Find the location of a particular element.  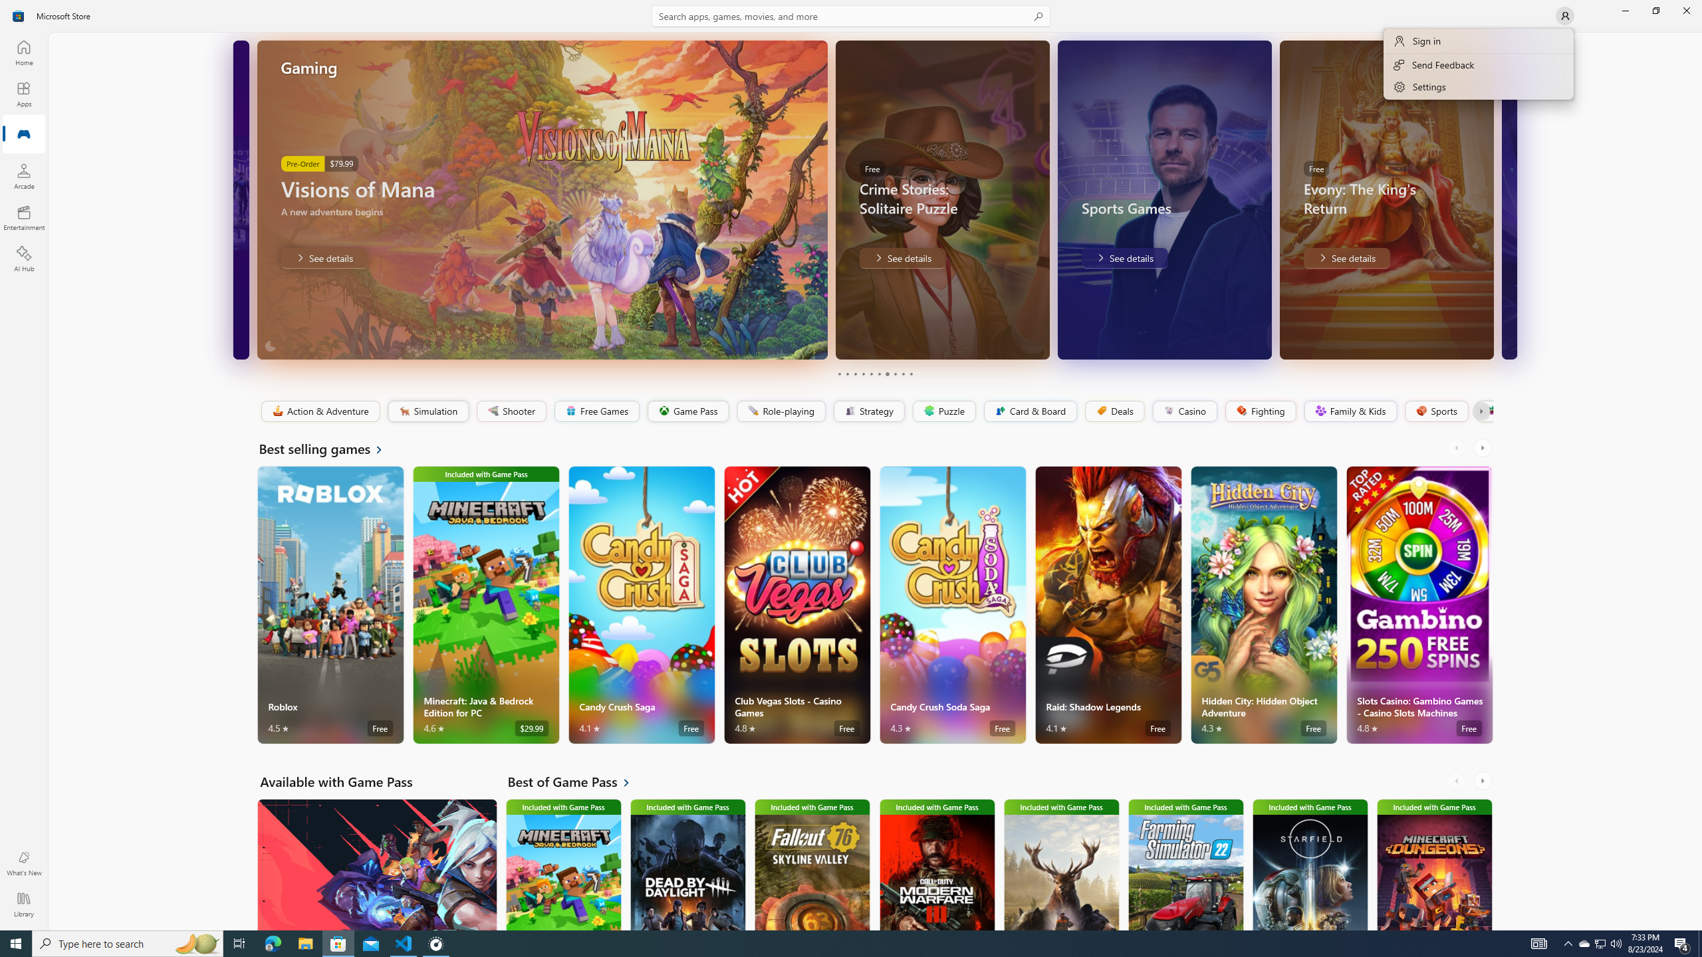

AutomationID: Image is located at coordinates (1508, 199).